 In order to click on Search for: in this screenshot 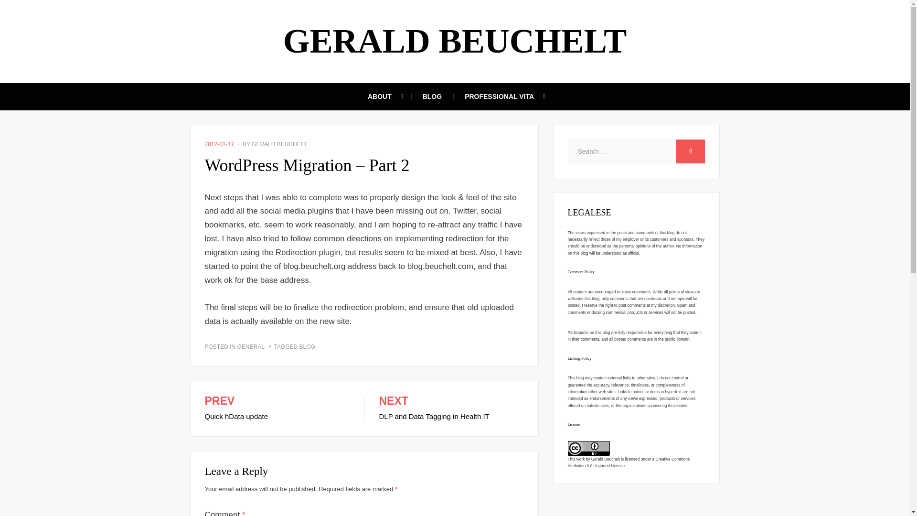, I will do `click(622, 151)`.